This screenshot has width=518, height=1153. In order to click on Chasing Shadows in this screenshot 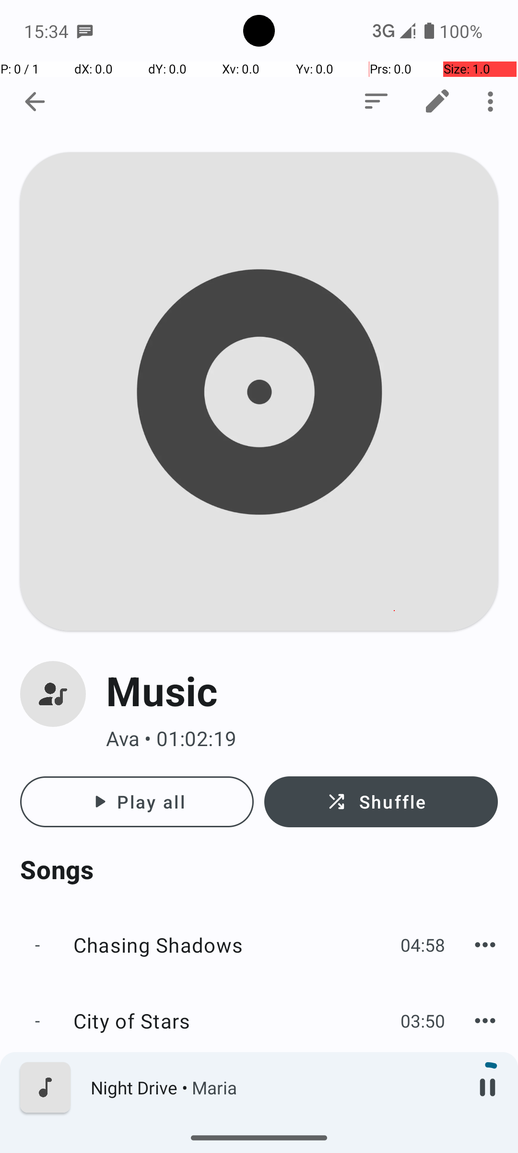, I will do `click(232, 944)`.